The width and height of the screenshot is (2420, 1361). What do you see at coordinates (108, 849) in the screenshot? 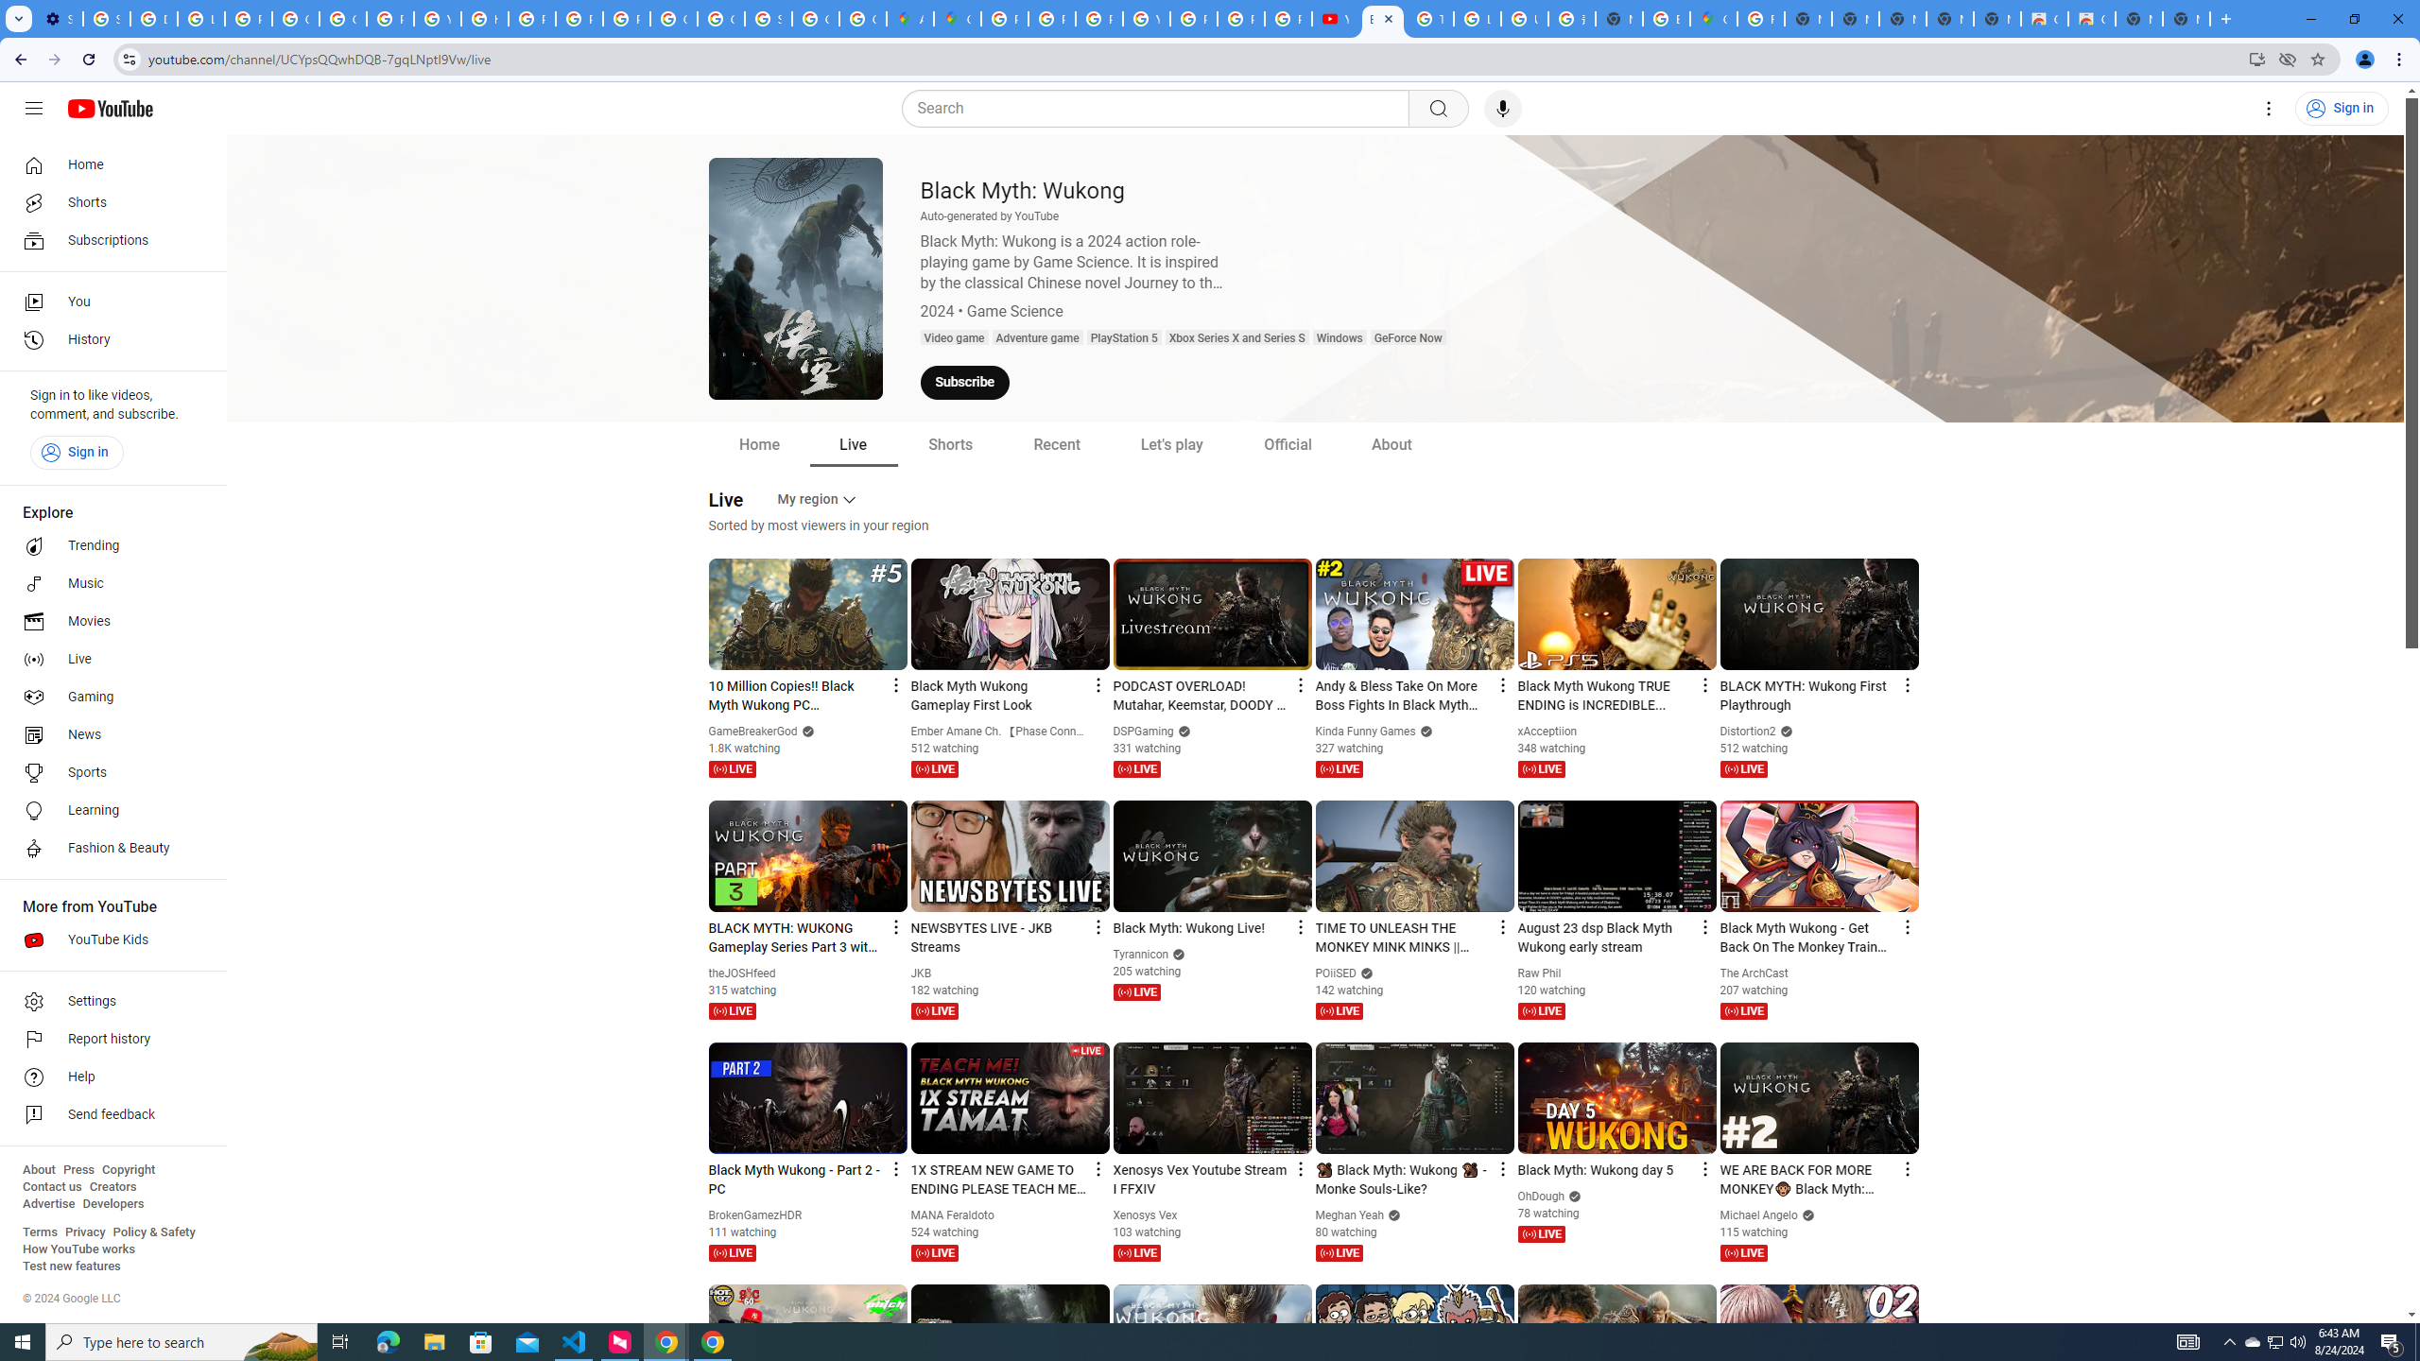
I see `Fashion & Beauty` at bounding box center [108, 849].